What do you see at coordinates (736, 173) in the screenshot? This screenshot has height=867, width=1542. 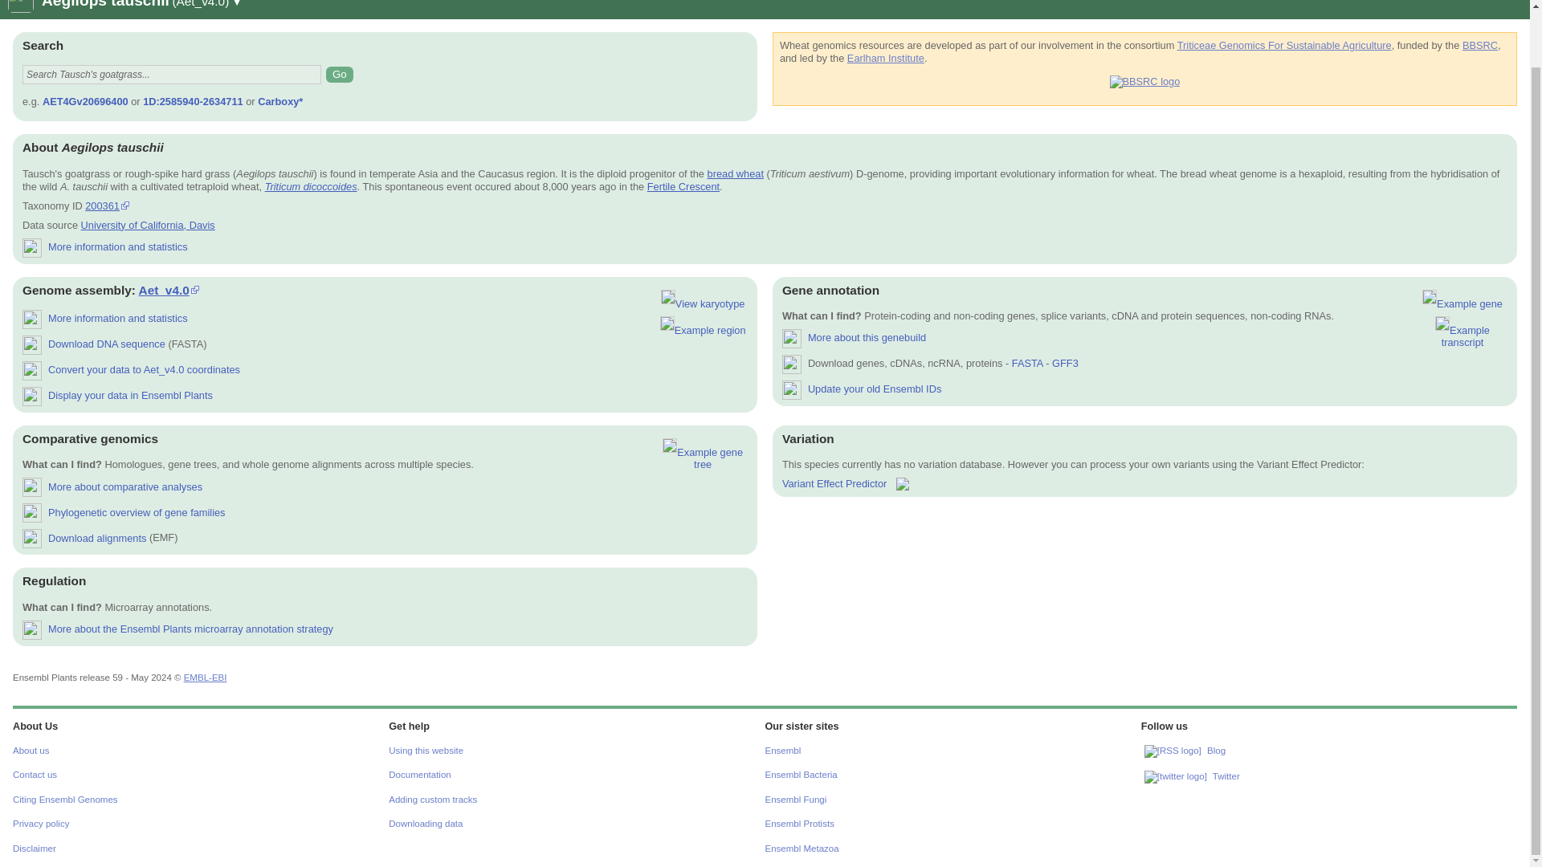 I see `Triticum aestivum in Ensembl Plants` at bounding box center [736, 173].